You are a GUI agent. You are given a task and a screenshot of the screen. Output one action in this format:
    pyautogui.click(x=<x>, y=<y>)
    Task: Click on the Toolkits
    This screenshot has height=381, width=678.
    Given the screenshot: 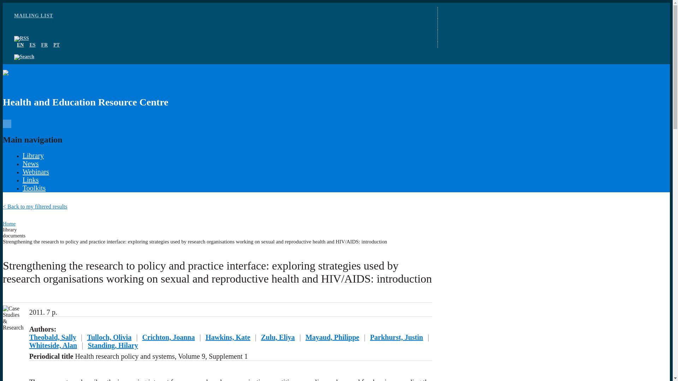 What is the action you would take?
    pyautogui.click(x=34, y=188)
    